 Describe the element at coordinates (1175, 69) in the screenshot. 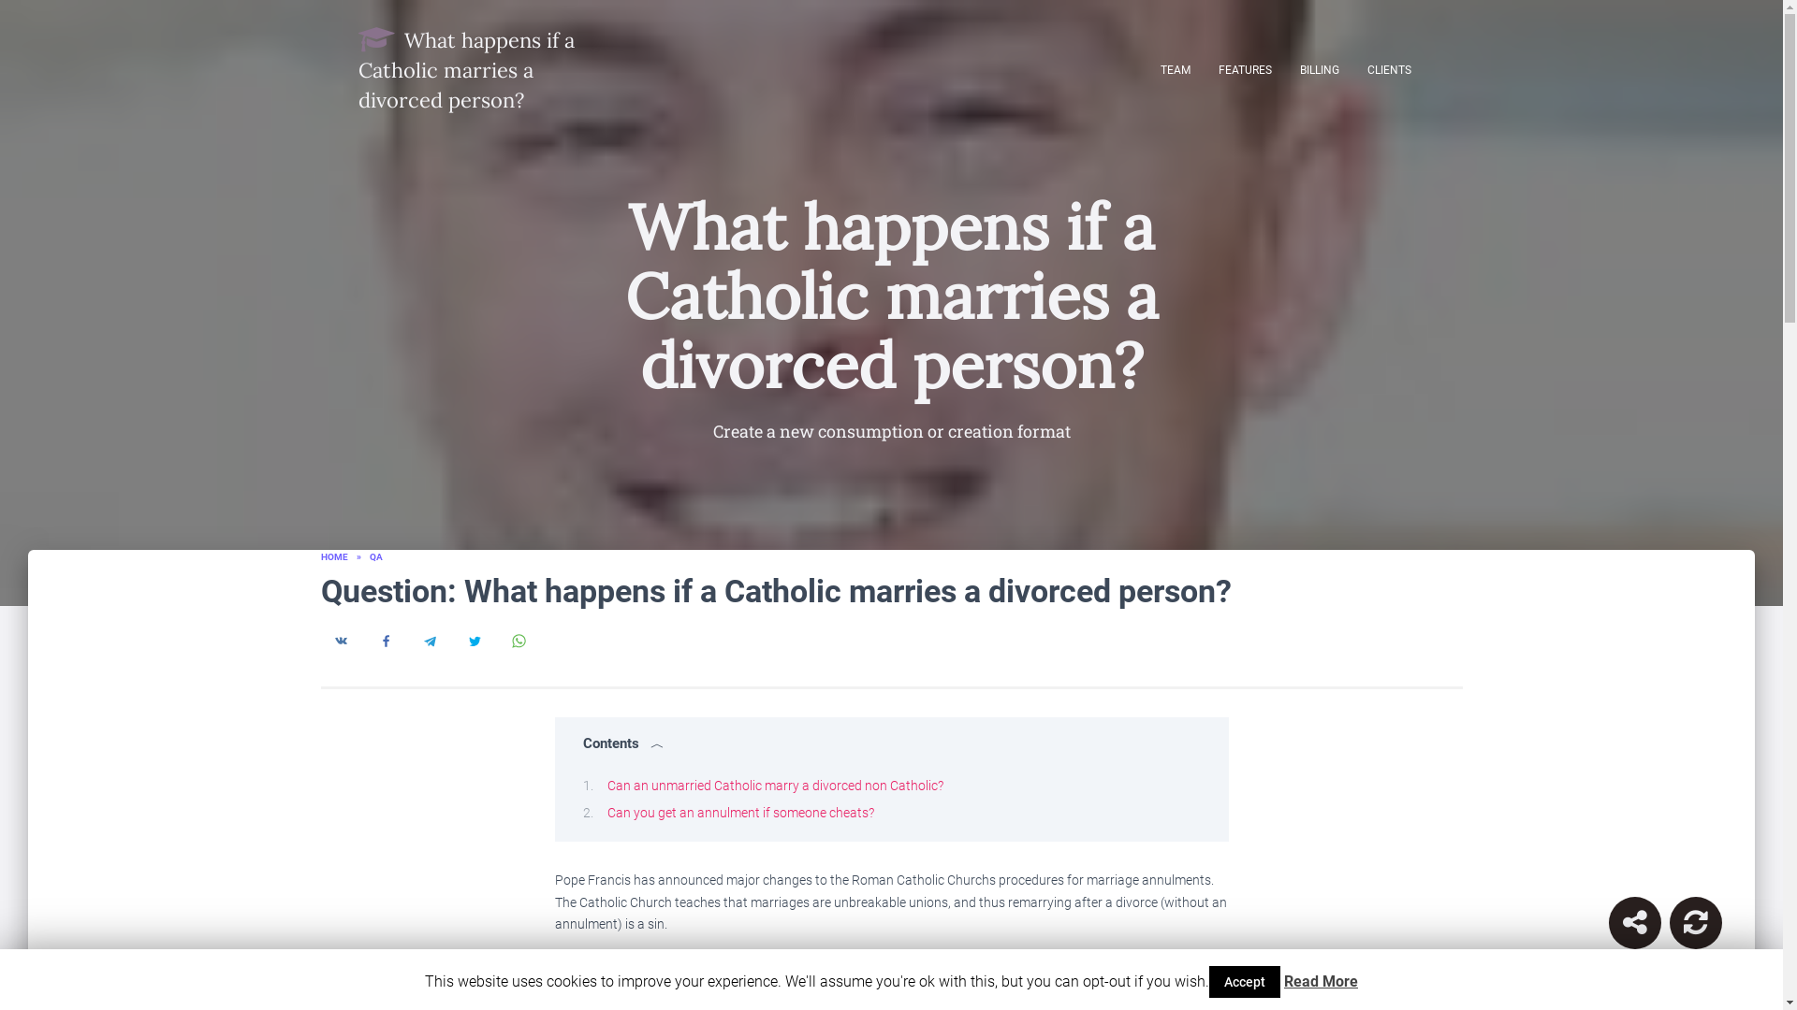

I see `Team` at that location.